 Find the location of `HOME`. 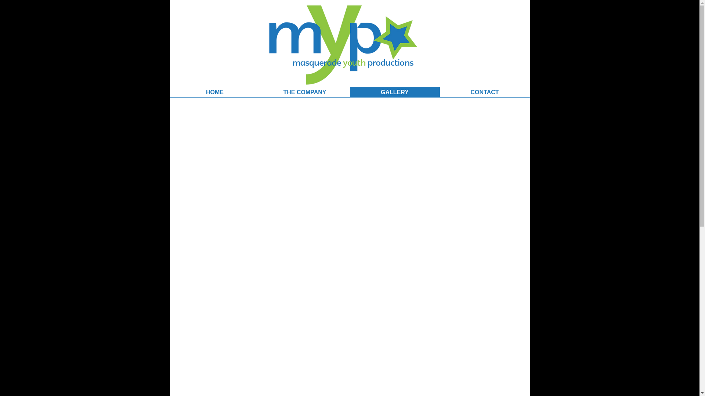

HOME is located at coordinates (214, 92).